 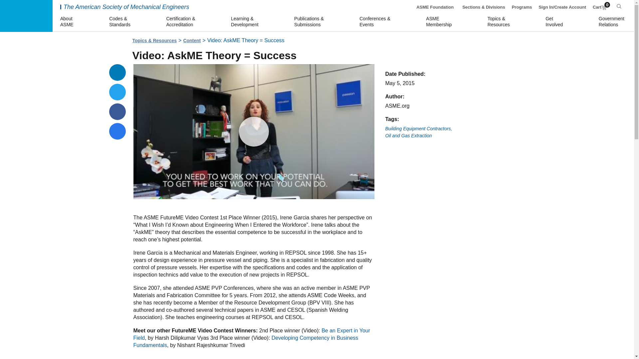 What do you see at coordinates (251, 334) in the screenshot?
I see `Oil and Gas Extraction` at bounding box center [251, 334].